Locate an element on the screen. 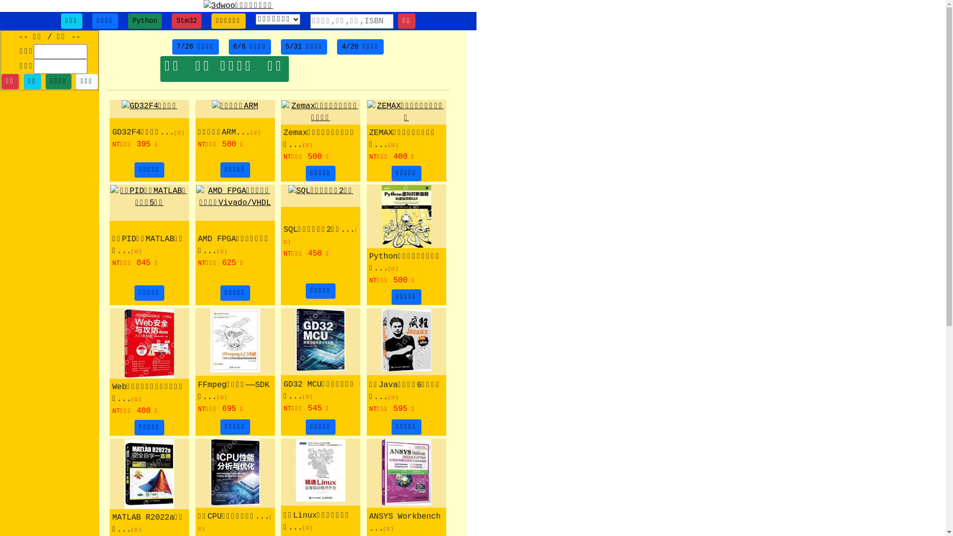 The width and height of the screenshot is (953, 536). Advertisement is located at coordinates (50, 214).